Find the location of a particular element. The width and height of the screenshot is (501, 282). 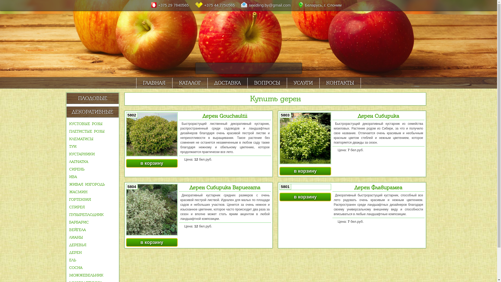

5801 is located at coordinates (305, 187).